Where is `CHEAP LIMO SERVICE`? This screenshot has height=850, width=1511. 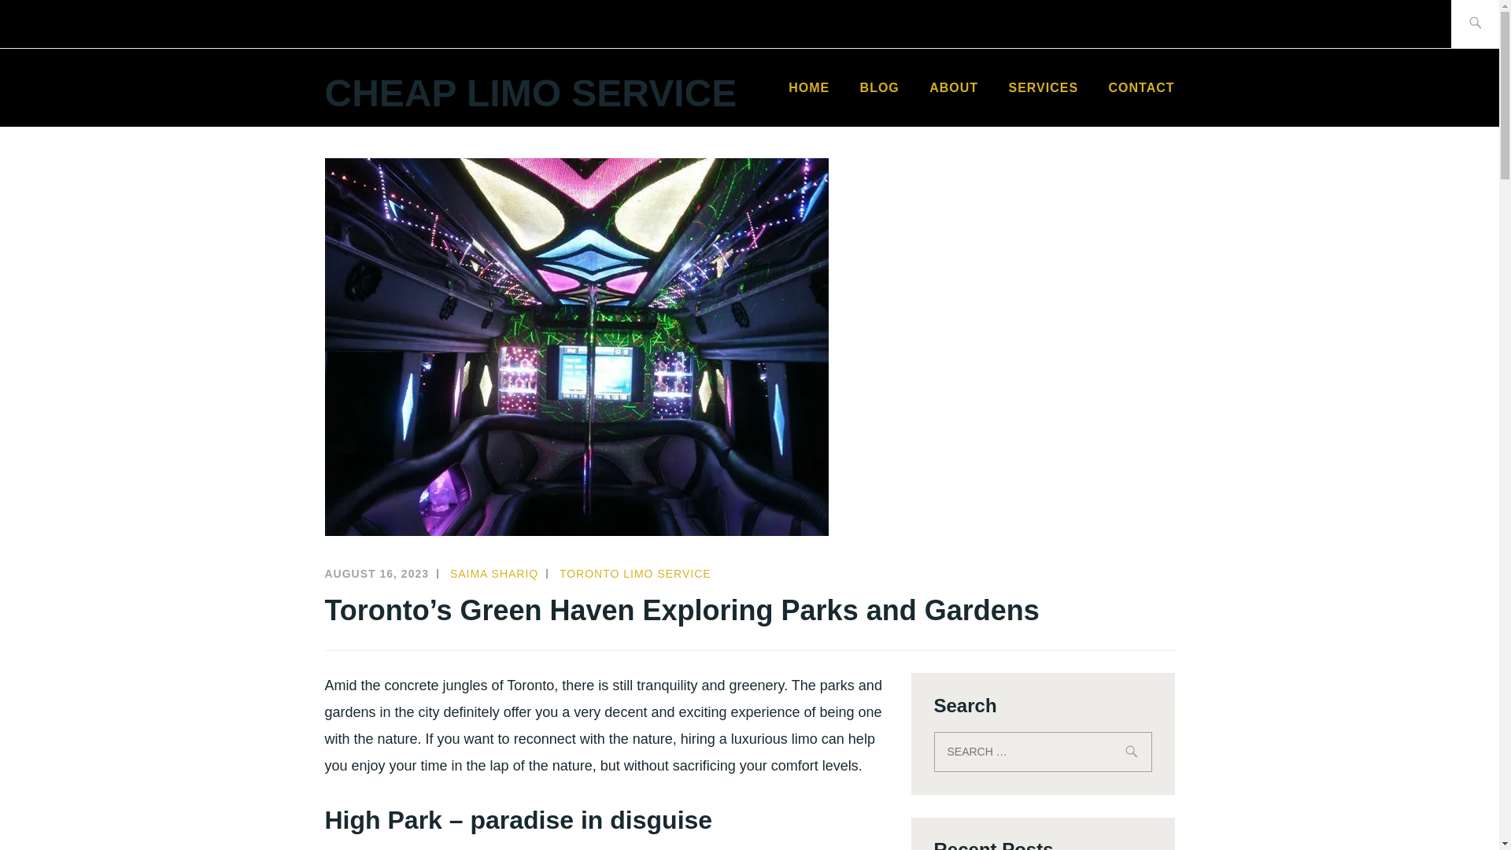 CHEAP LIMO SERVICE is located at coordinates (530, 93).